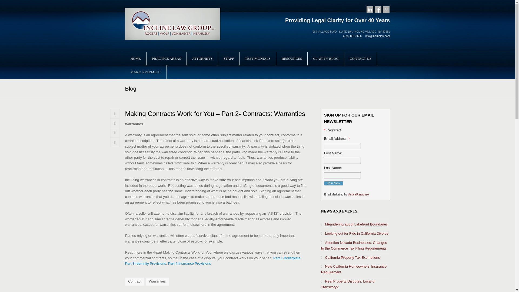 The width and height of the screenshot is (519, 292). What do you see at coordinates (189, 263) in the screenshot?
I see `Part 4 Insurance Provisions` at bounding box center [189, 263].